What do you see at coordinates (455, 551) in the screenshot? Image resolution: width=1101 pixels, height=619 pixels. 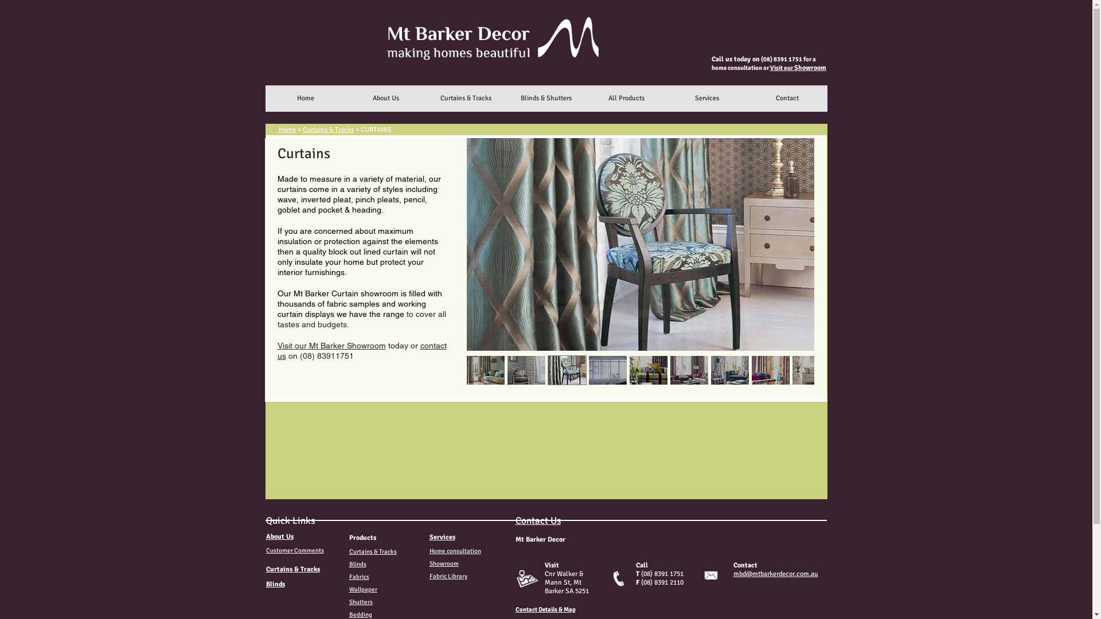 I see `Home consultation` at bounding box center [455, 551].